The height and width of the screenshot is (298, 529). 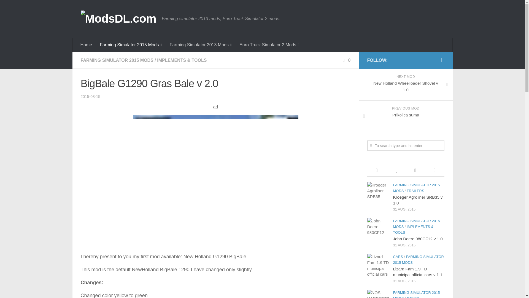 I want to click on Home, so click(x=87, y=45).